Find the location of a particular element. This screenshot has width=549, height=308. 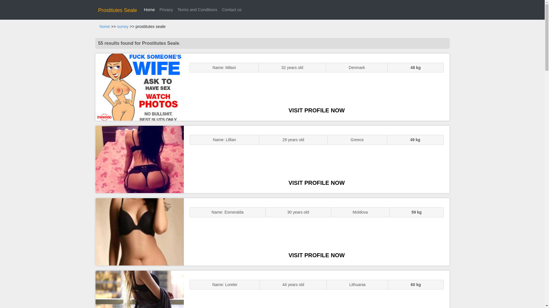

VISIT PROFILE NOW is located at coordinates (317, 183).